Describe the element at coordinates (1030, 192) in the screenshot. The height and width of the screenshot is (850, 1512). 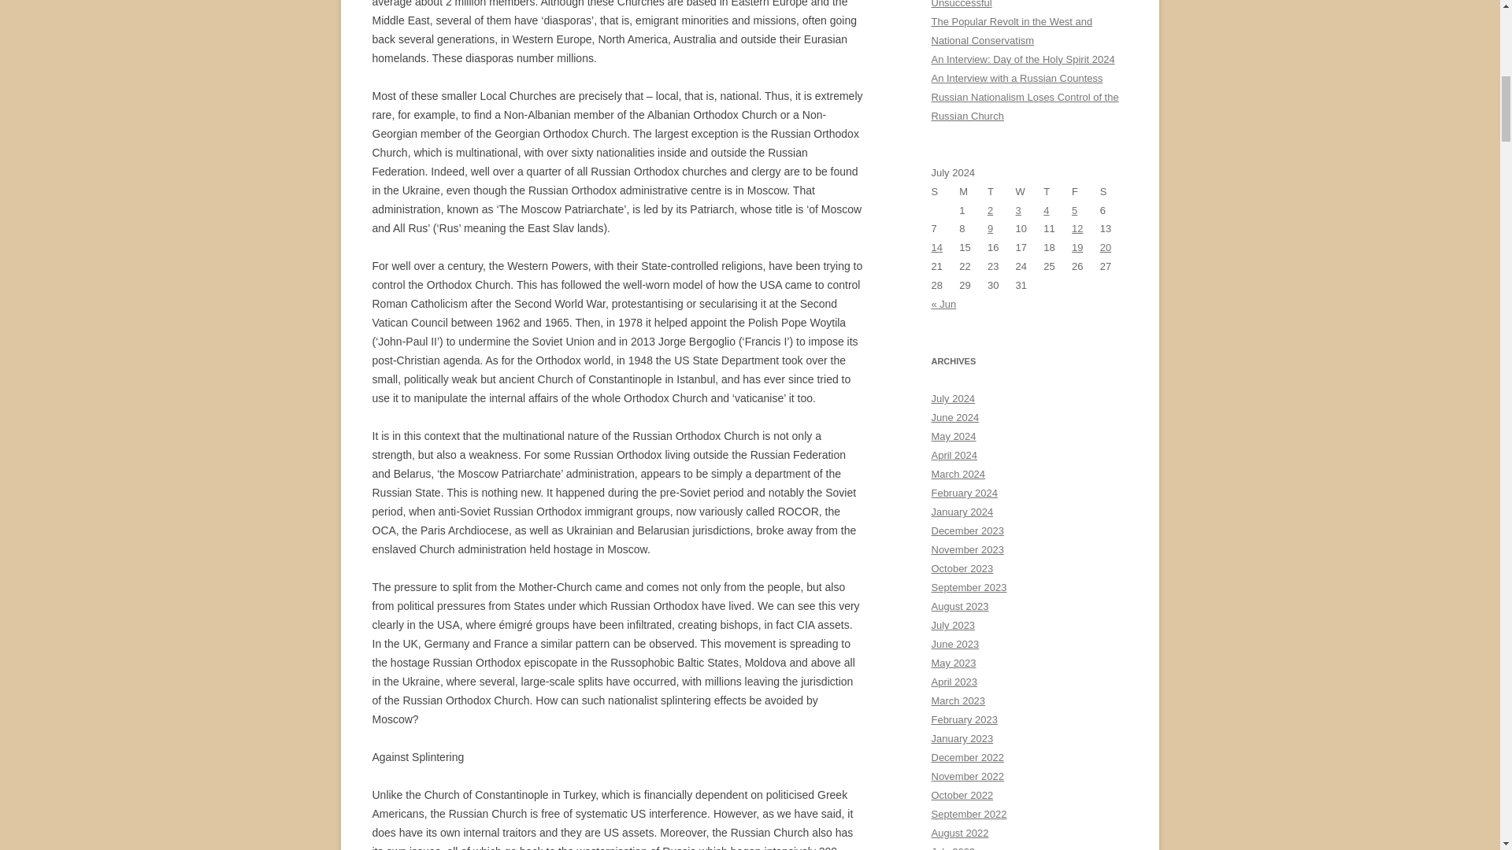
I see `Wednesday` at that location.